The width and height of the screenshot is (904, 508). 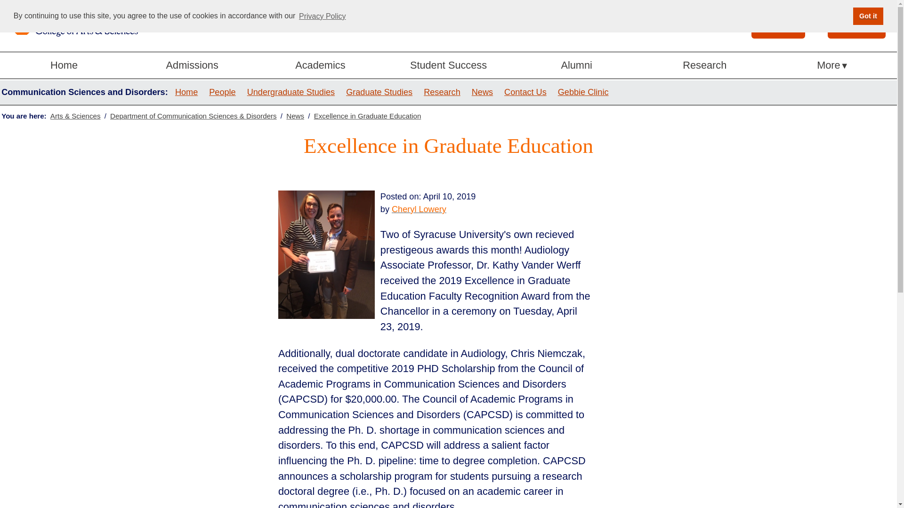 I want to click on Got it, so click(x=868, y=16).